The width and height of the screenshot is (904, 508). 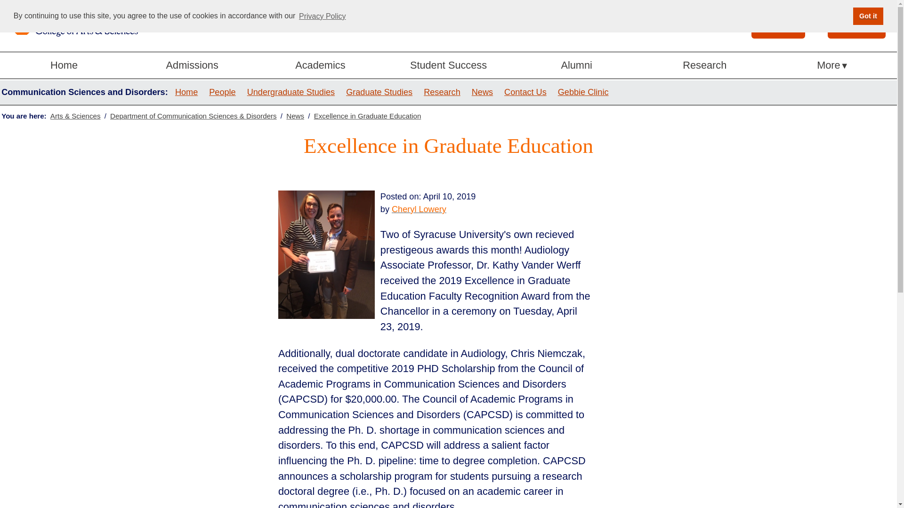 I want to click on Got it, so click(x=868, y=16).